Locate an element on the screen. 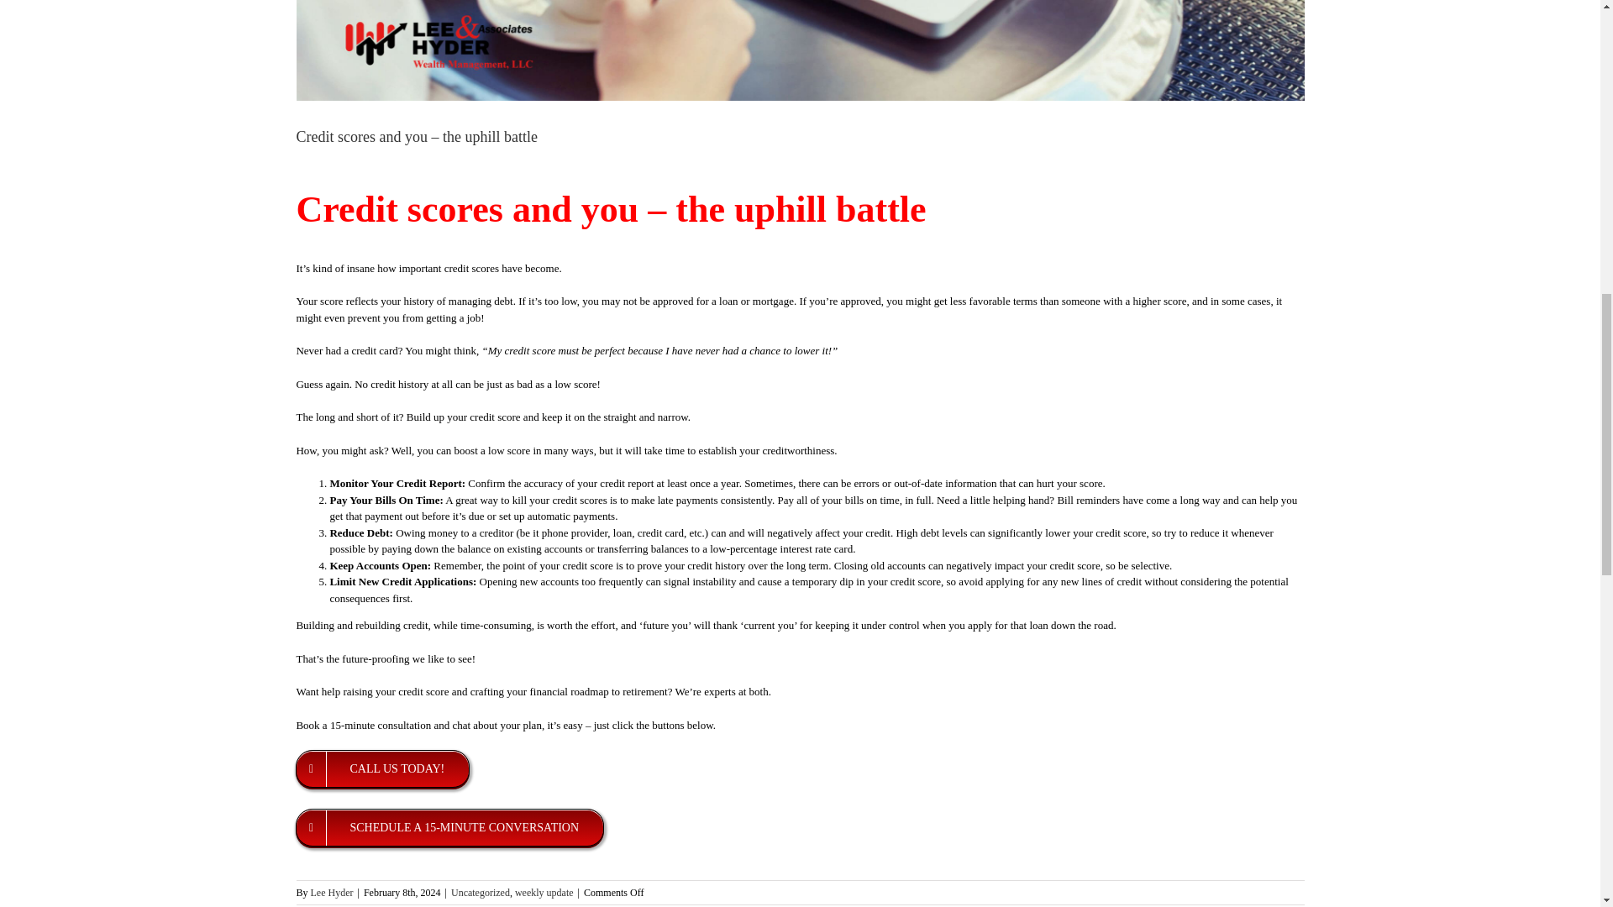 The image size is (1613, 907). SCHEDULE A 15-MINUTE CONVERSATION is located at coordinates (449, 827).